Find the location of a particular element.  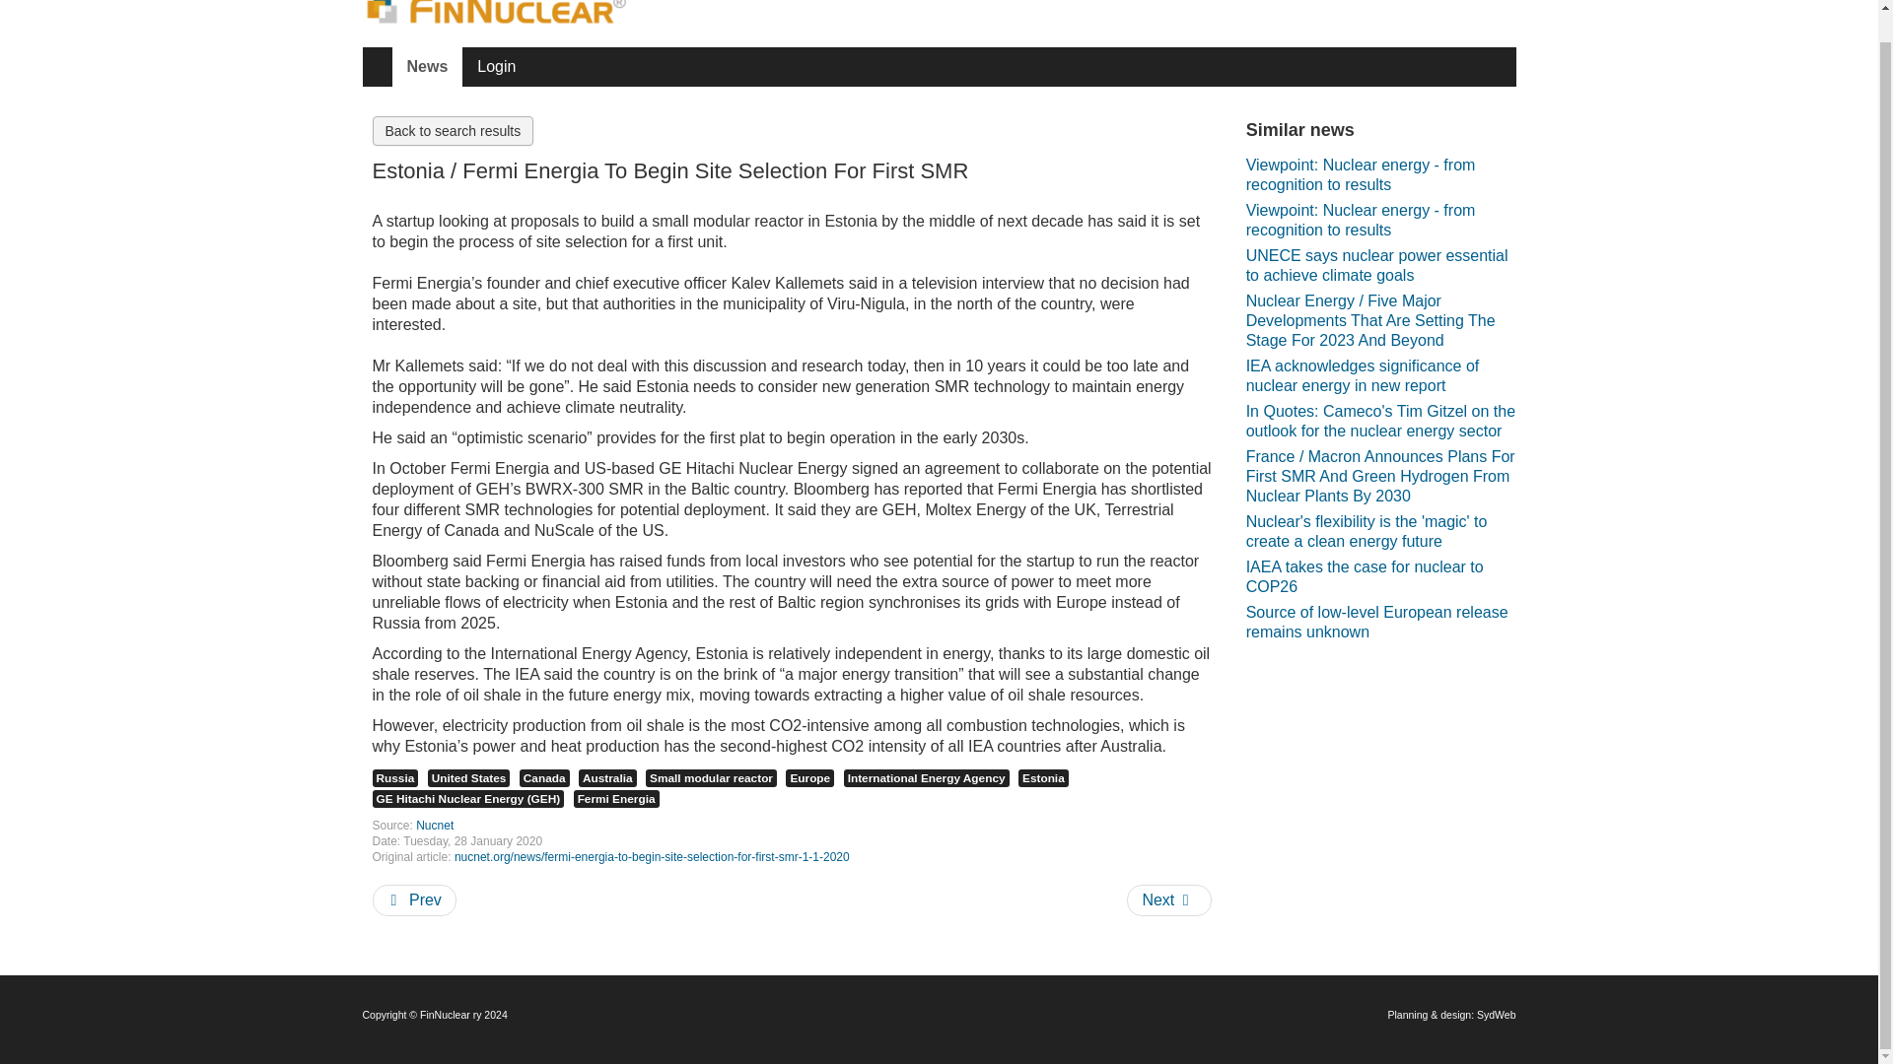

United States is located at coordinates (469, 778).